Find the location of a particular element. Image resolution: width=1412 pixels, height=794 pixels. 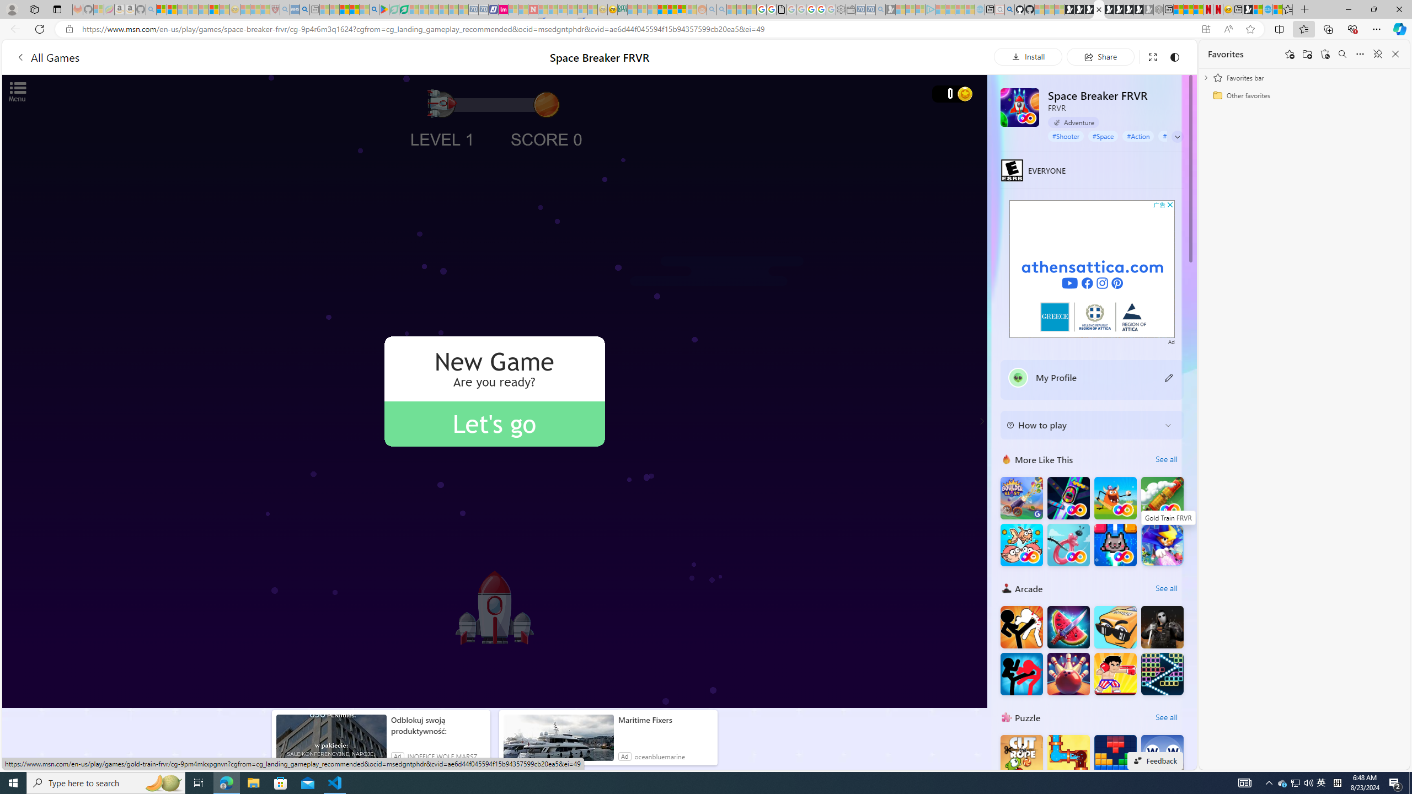

google - Search is located at coordinates (374, 9).